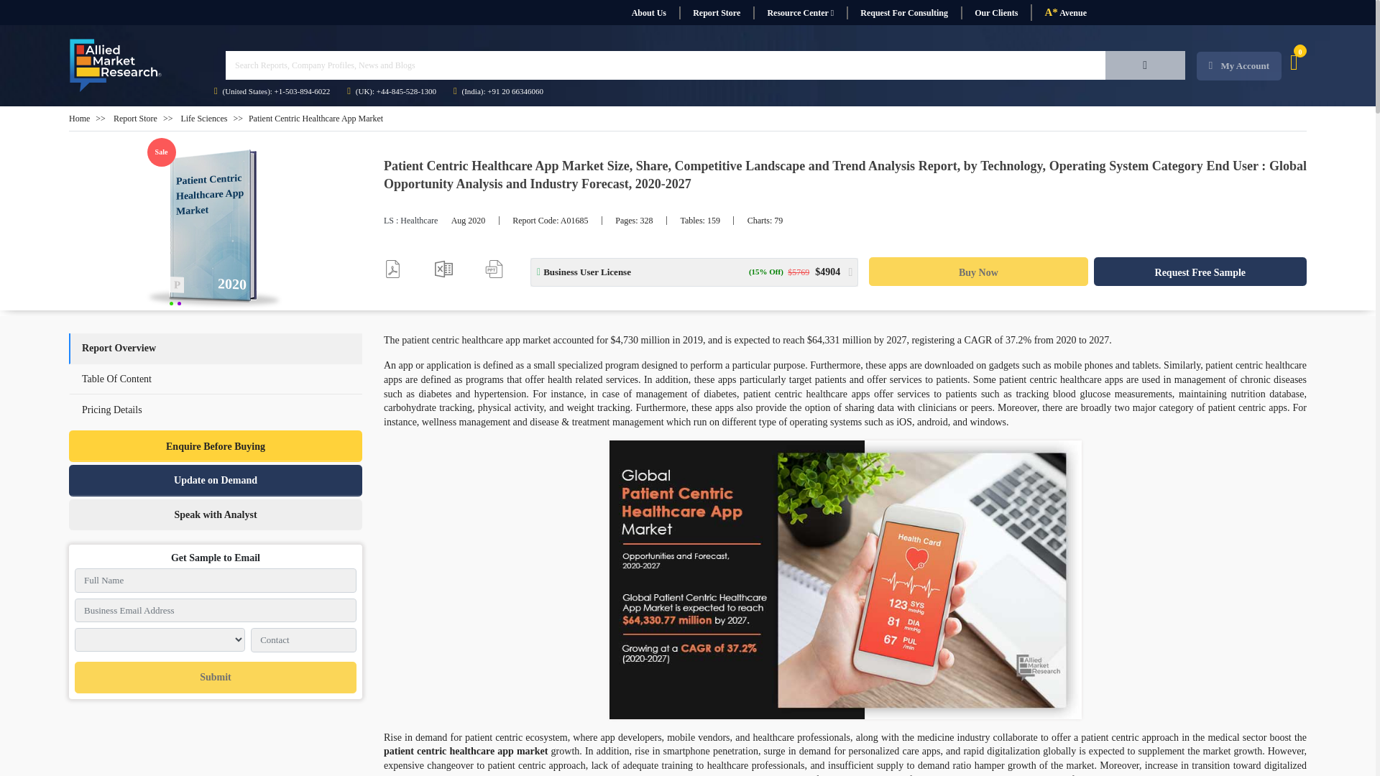 The width and height of the screenshot is (1380, 776). I want to click on Report Store, so click(716, 13).